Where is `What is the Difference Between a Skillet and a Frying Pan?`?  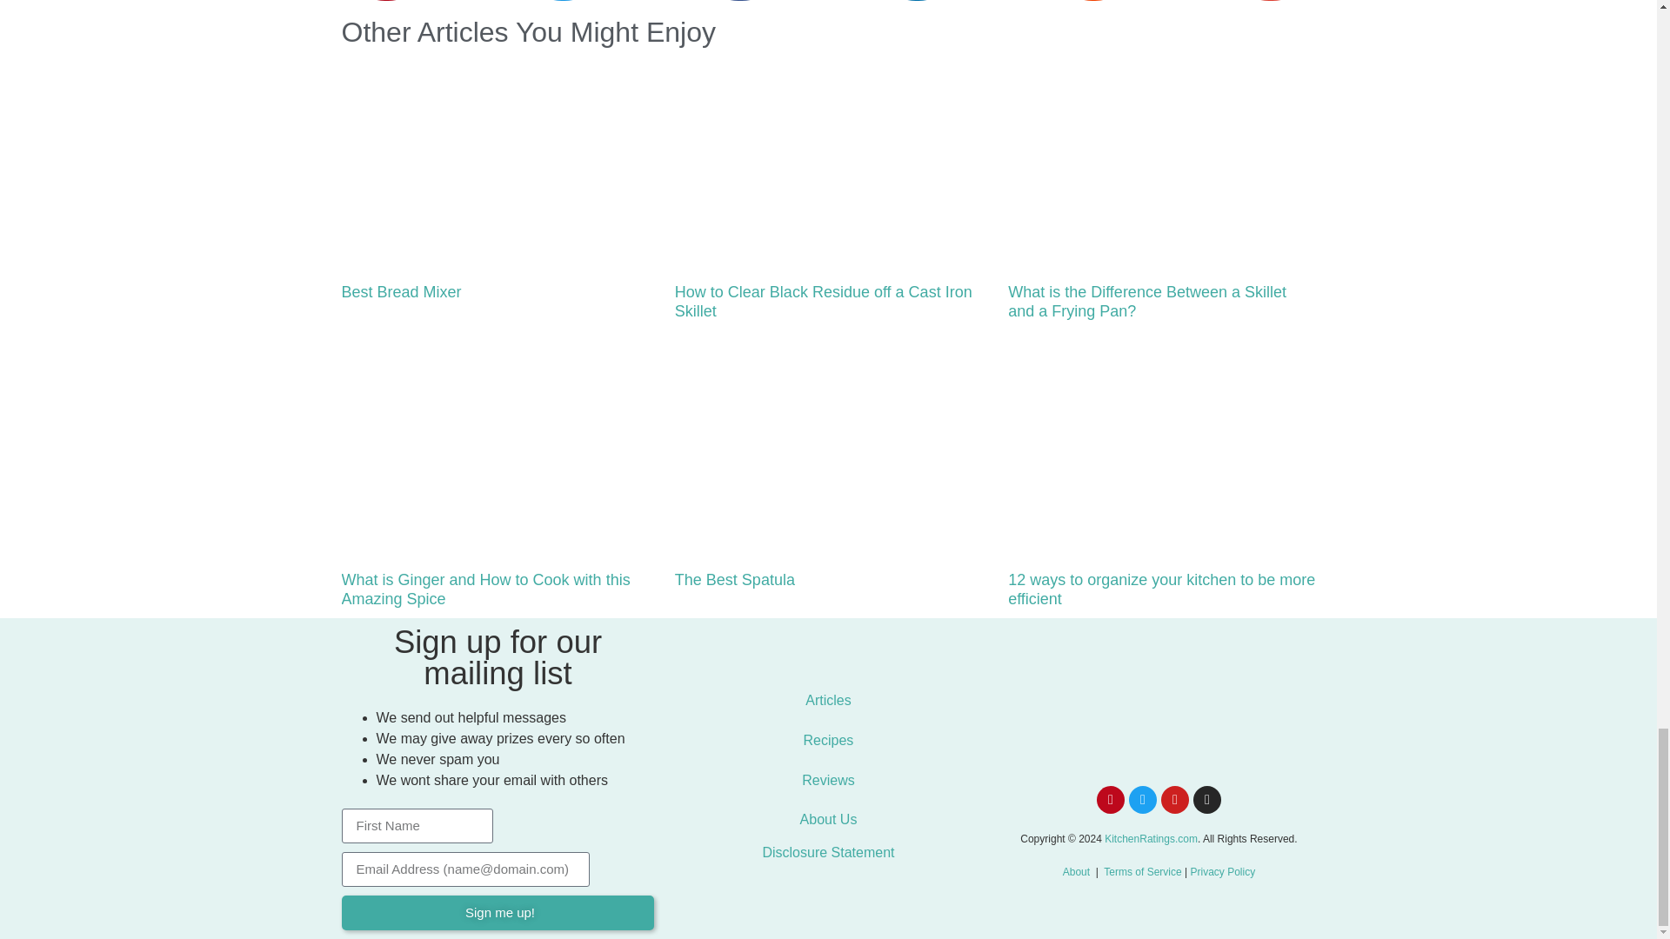 What is the Difference Between a Skillet and a Frying Pan? is located at coordinates (1146, 302).